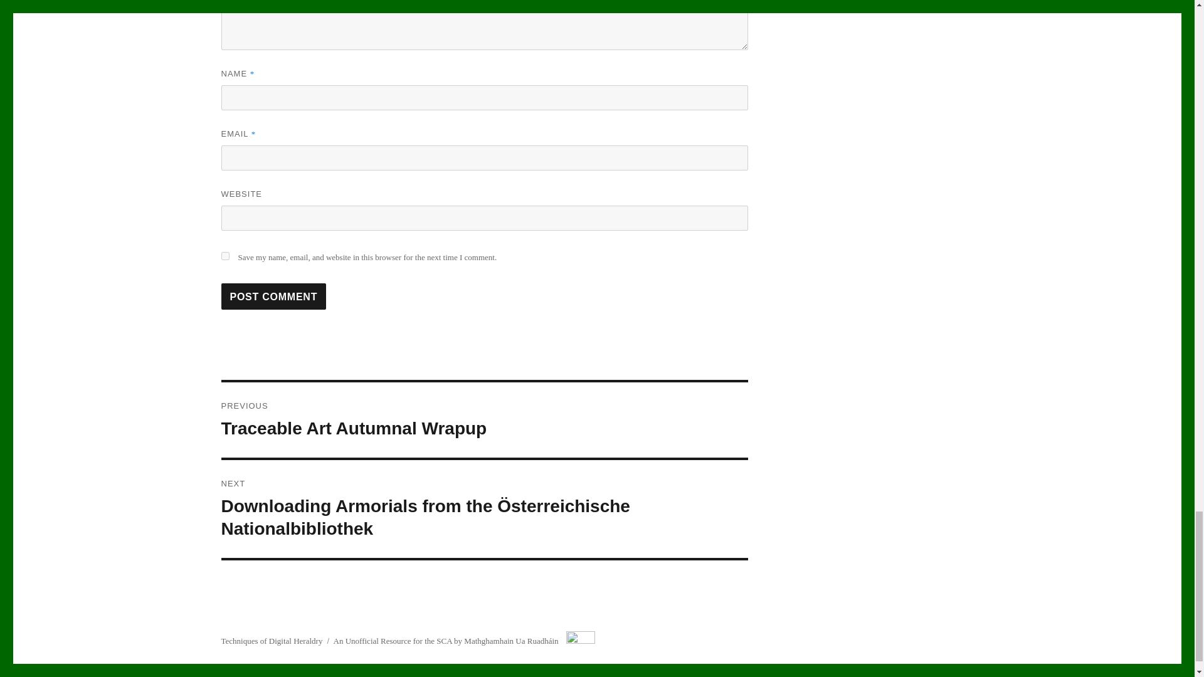 This screenshot has height=677, width=1204. I want to click on Post Comment, so click(273, 296).